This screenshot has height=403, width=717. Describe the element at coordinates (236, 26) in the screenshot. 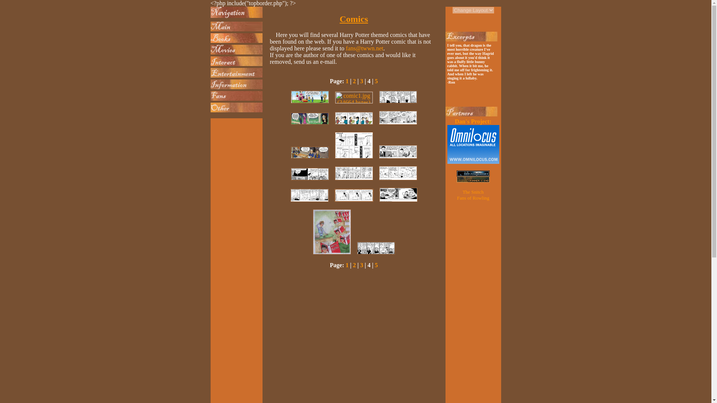

I see `Main` at that location.